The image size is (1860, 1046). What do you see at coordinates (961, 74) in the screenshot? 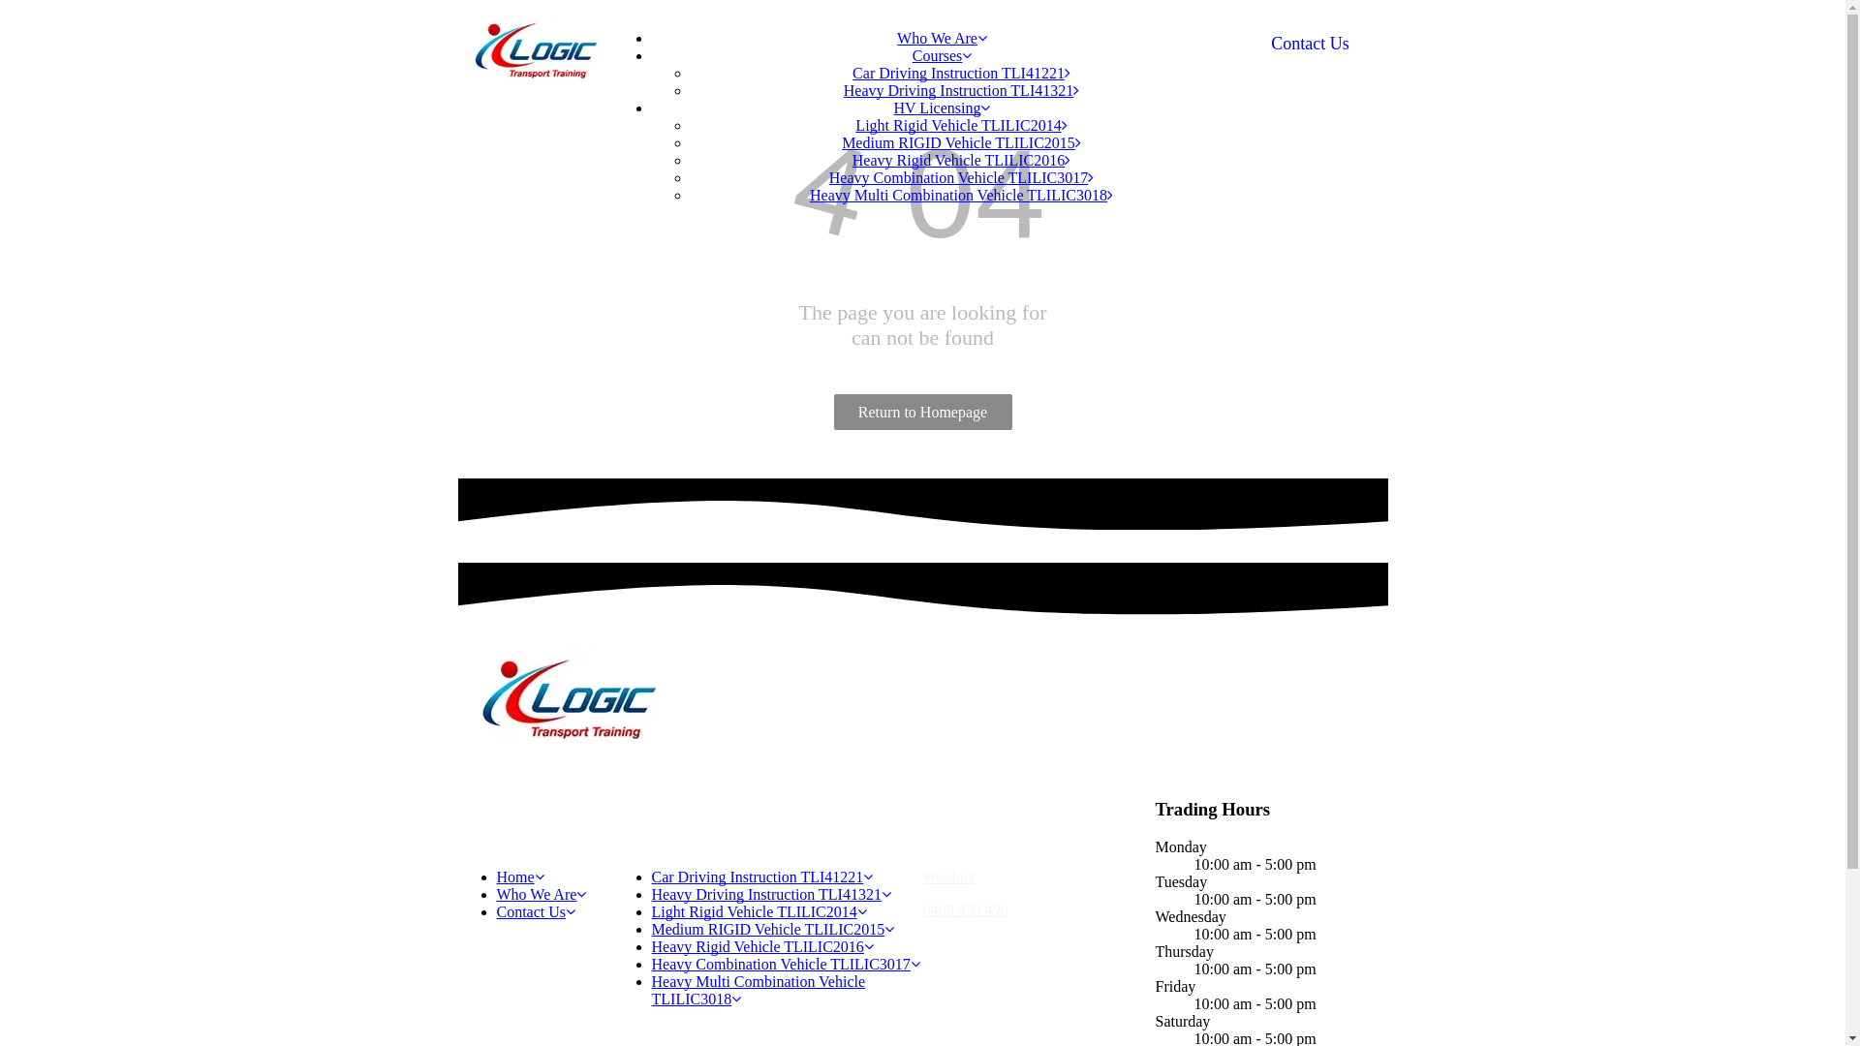
I see `Car Driving Instruction TLI41221` at bounding box center [961, 74].